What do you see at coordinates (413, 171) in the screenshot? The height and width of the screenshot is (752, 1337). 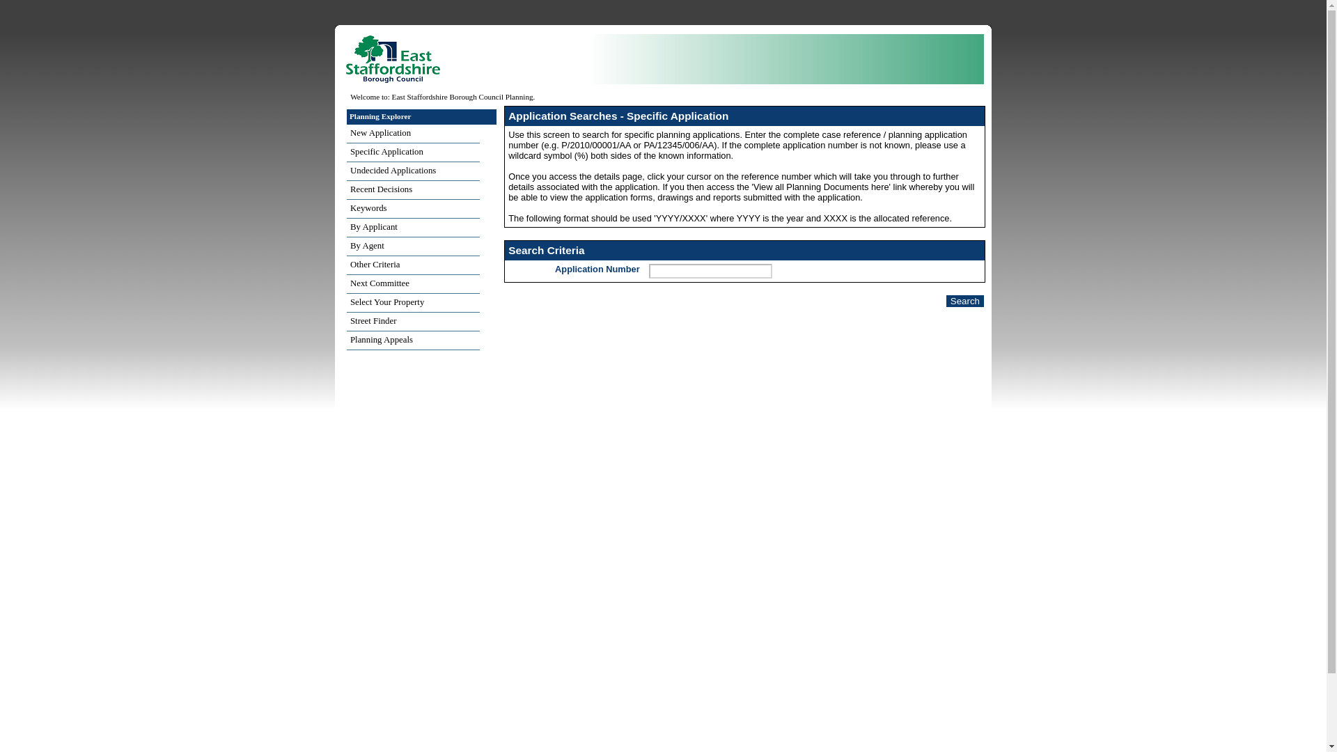 I see `Search for Undecided Applications` at bounding box center [413, 171].